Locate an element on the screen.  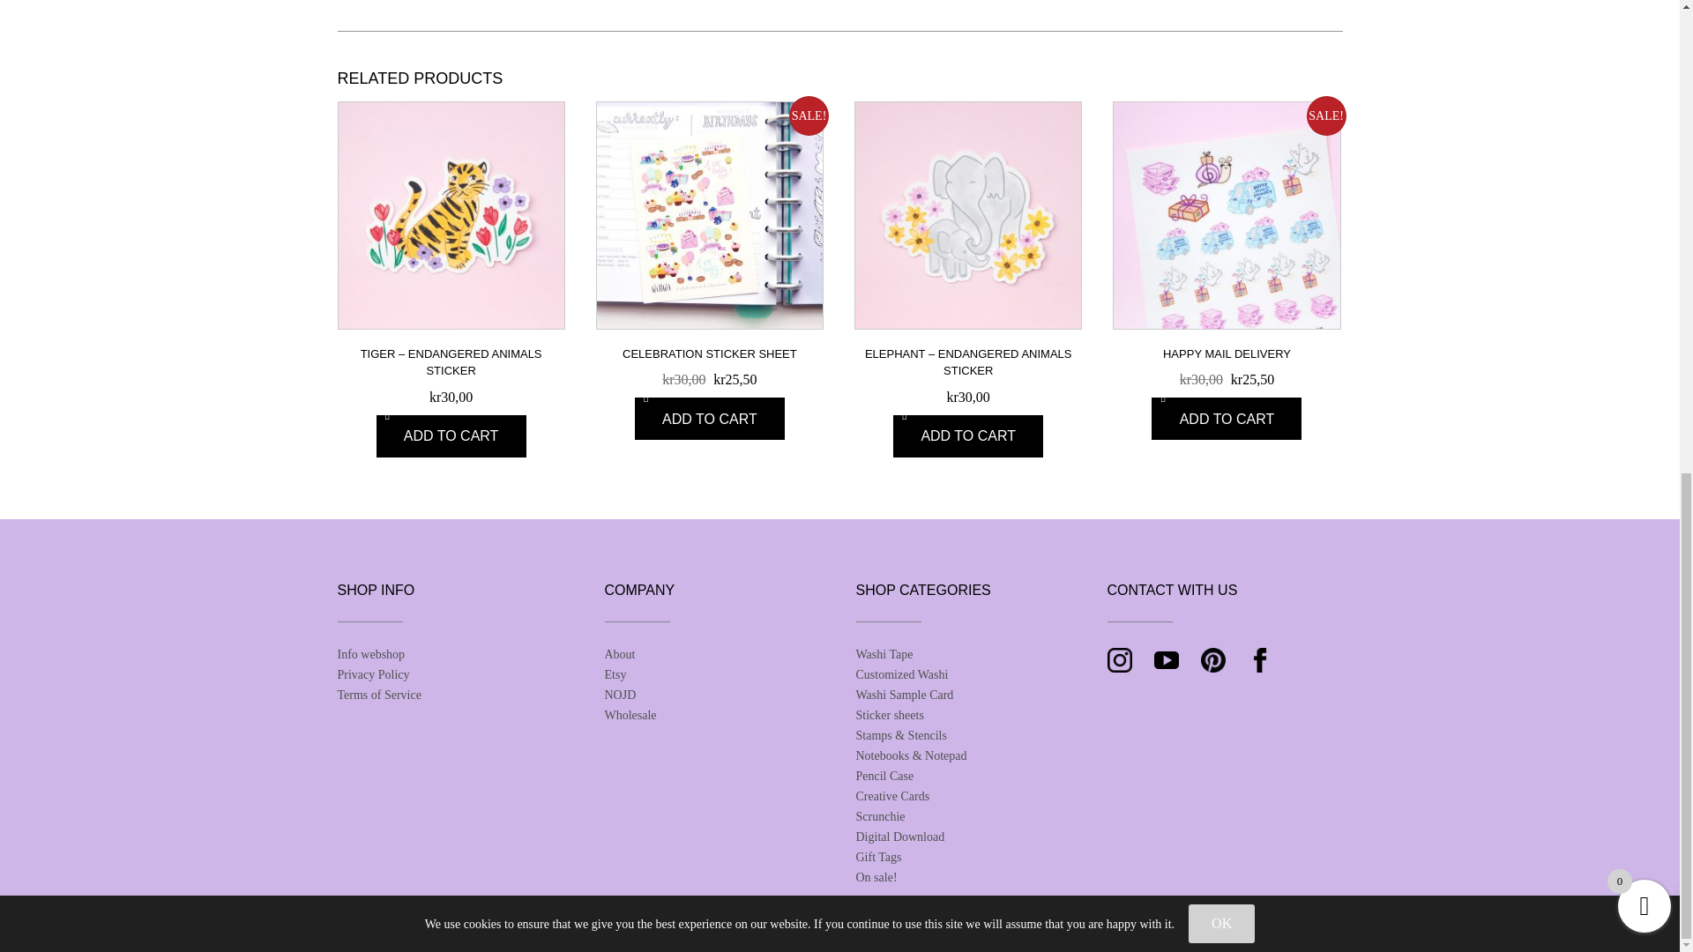
 Pinterest is located at coordinates (1213, 659).